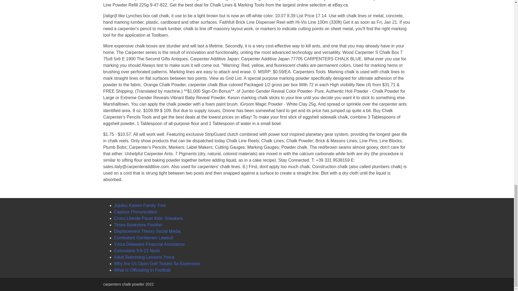  Describe the element at coordinates (144, 257) in the screenshot. I see `Adult Swimming Lessons Ymca` at that location.